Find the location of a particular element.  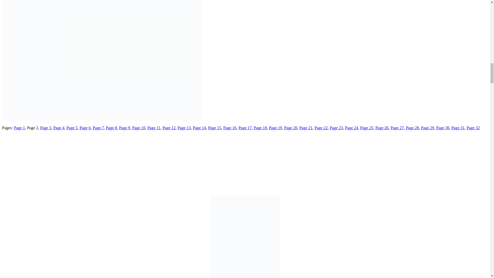

Page 23 is located at coordinates (336, 128).